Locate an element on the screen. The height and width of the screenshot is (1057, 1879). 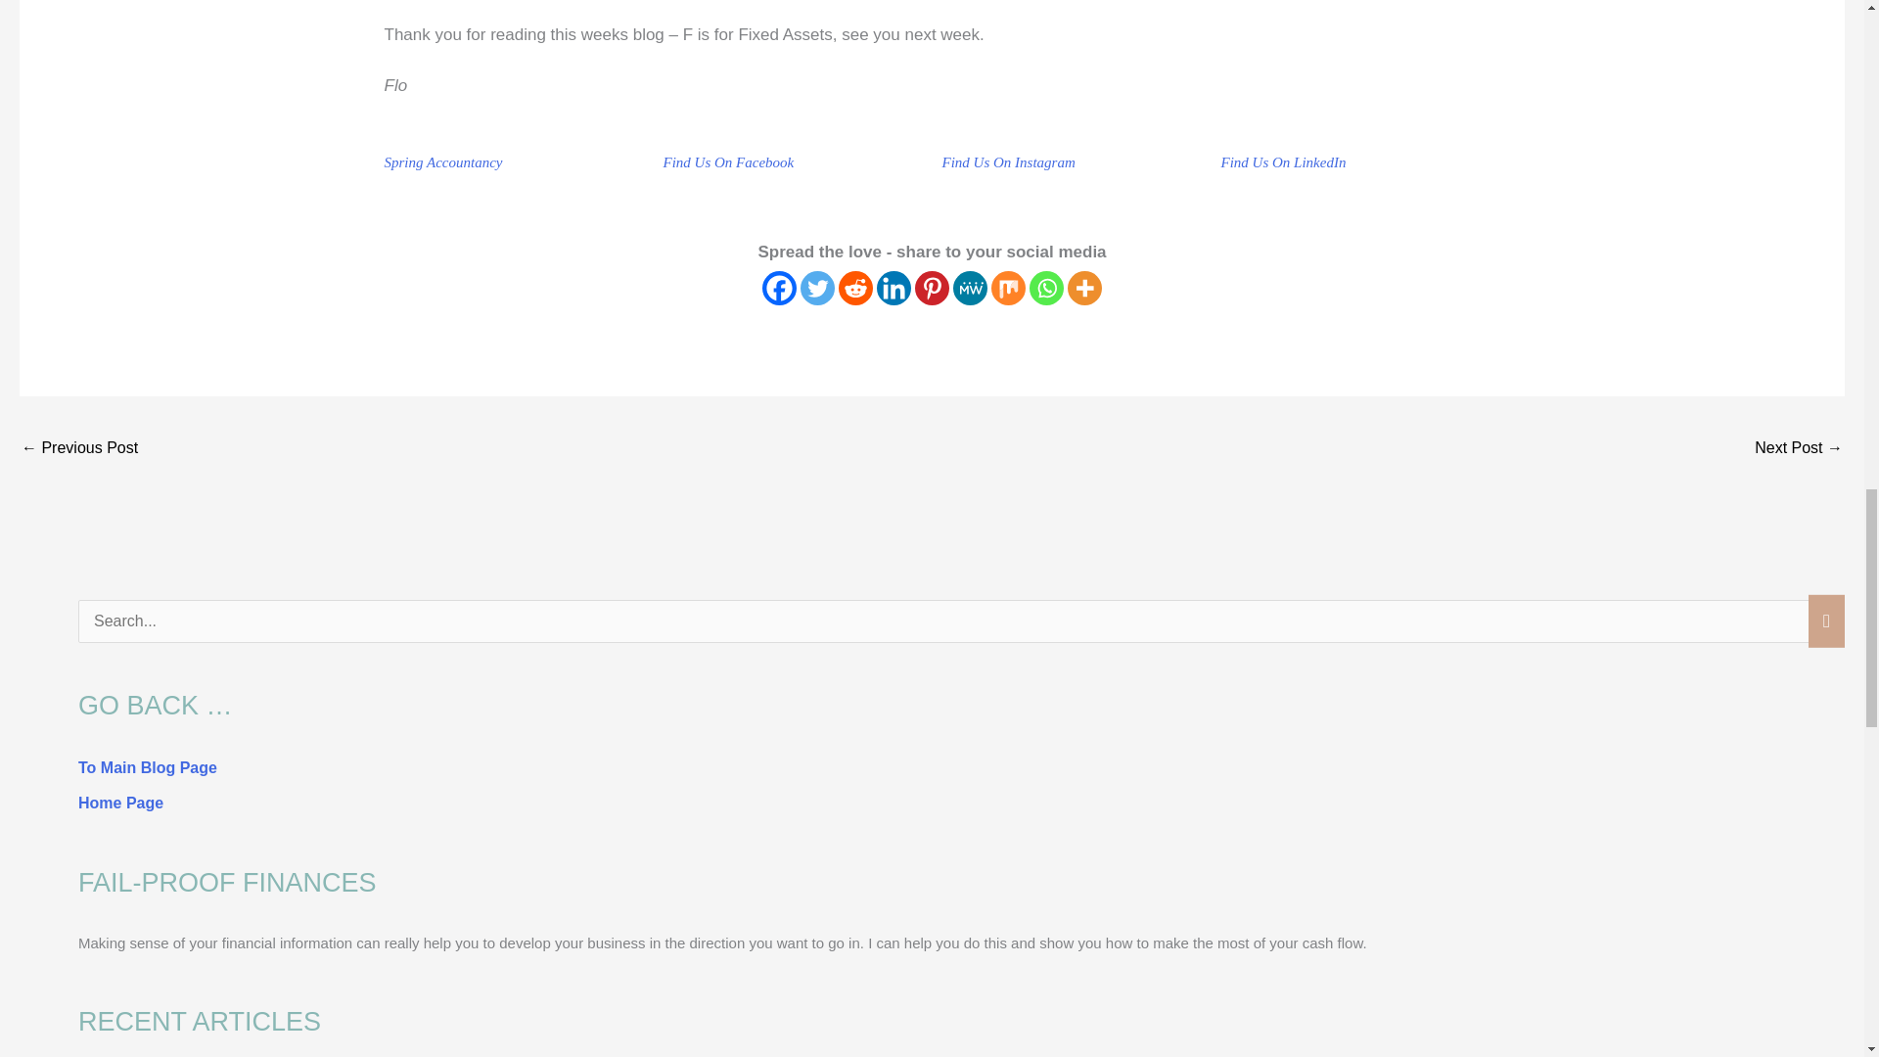
Home Page is located at coordinates (121, 803).